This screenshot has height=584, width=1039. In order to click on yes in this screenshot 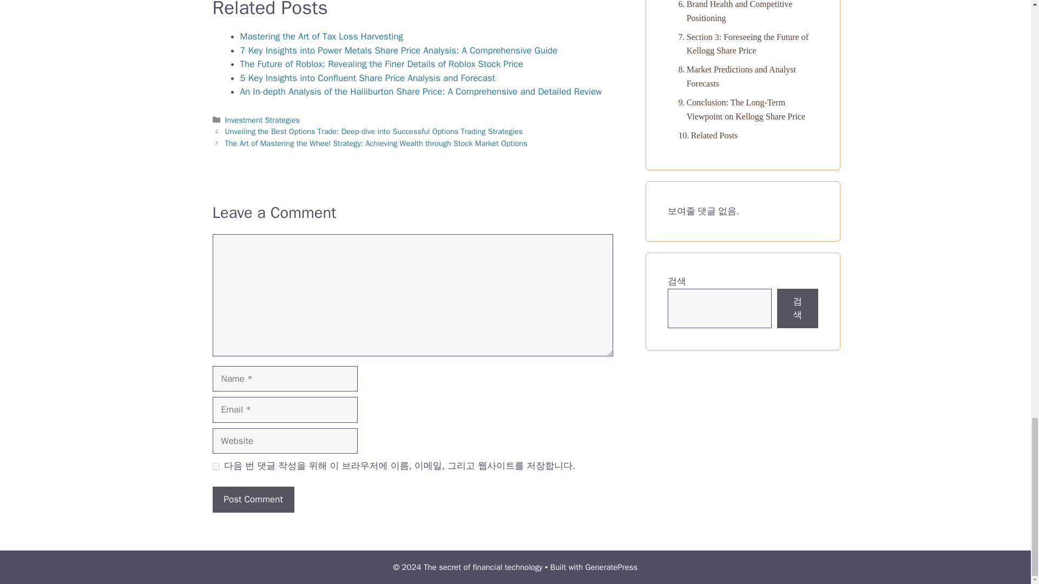, I will do `click(215, 466)`.